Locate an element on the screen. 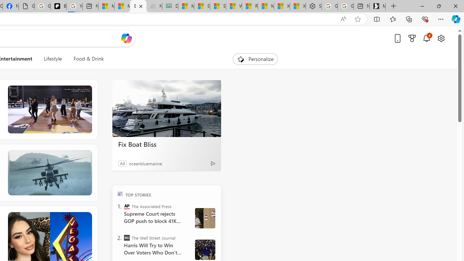  Food & Drink is located at coordinates (88, 59).